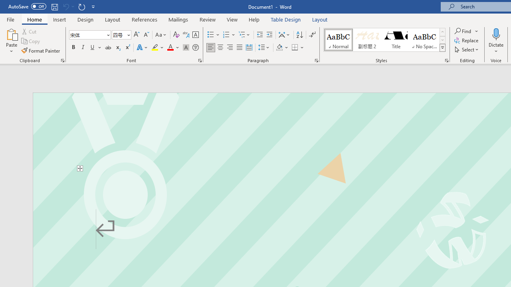 The image size is (511, 287). I want to click on AutomationID: QuickStylesGallery, so click(384, 40).